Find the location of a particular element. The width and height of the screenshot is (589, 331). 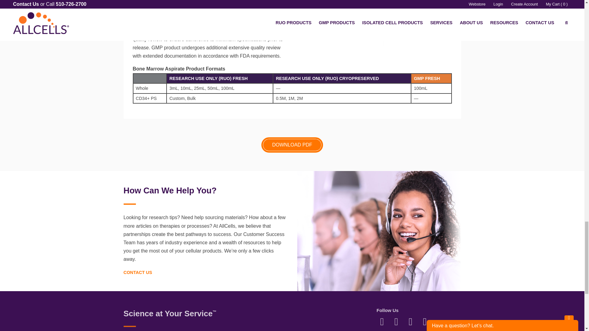

Facebook is located at coordinates (382, 321).